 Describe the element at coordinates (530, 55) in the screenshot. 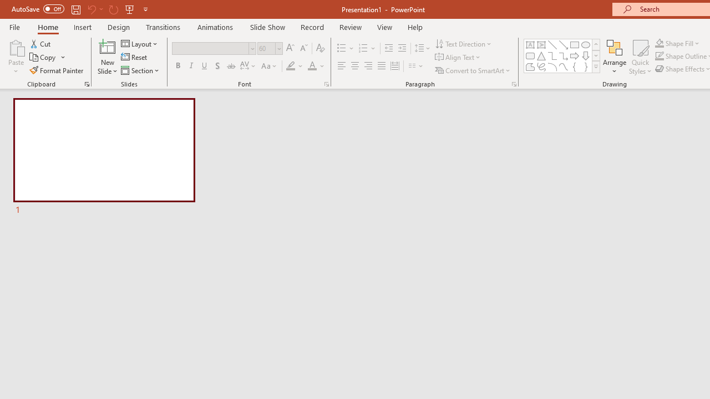

I see `Rectangle: Rounded Corners` at that location.